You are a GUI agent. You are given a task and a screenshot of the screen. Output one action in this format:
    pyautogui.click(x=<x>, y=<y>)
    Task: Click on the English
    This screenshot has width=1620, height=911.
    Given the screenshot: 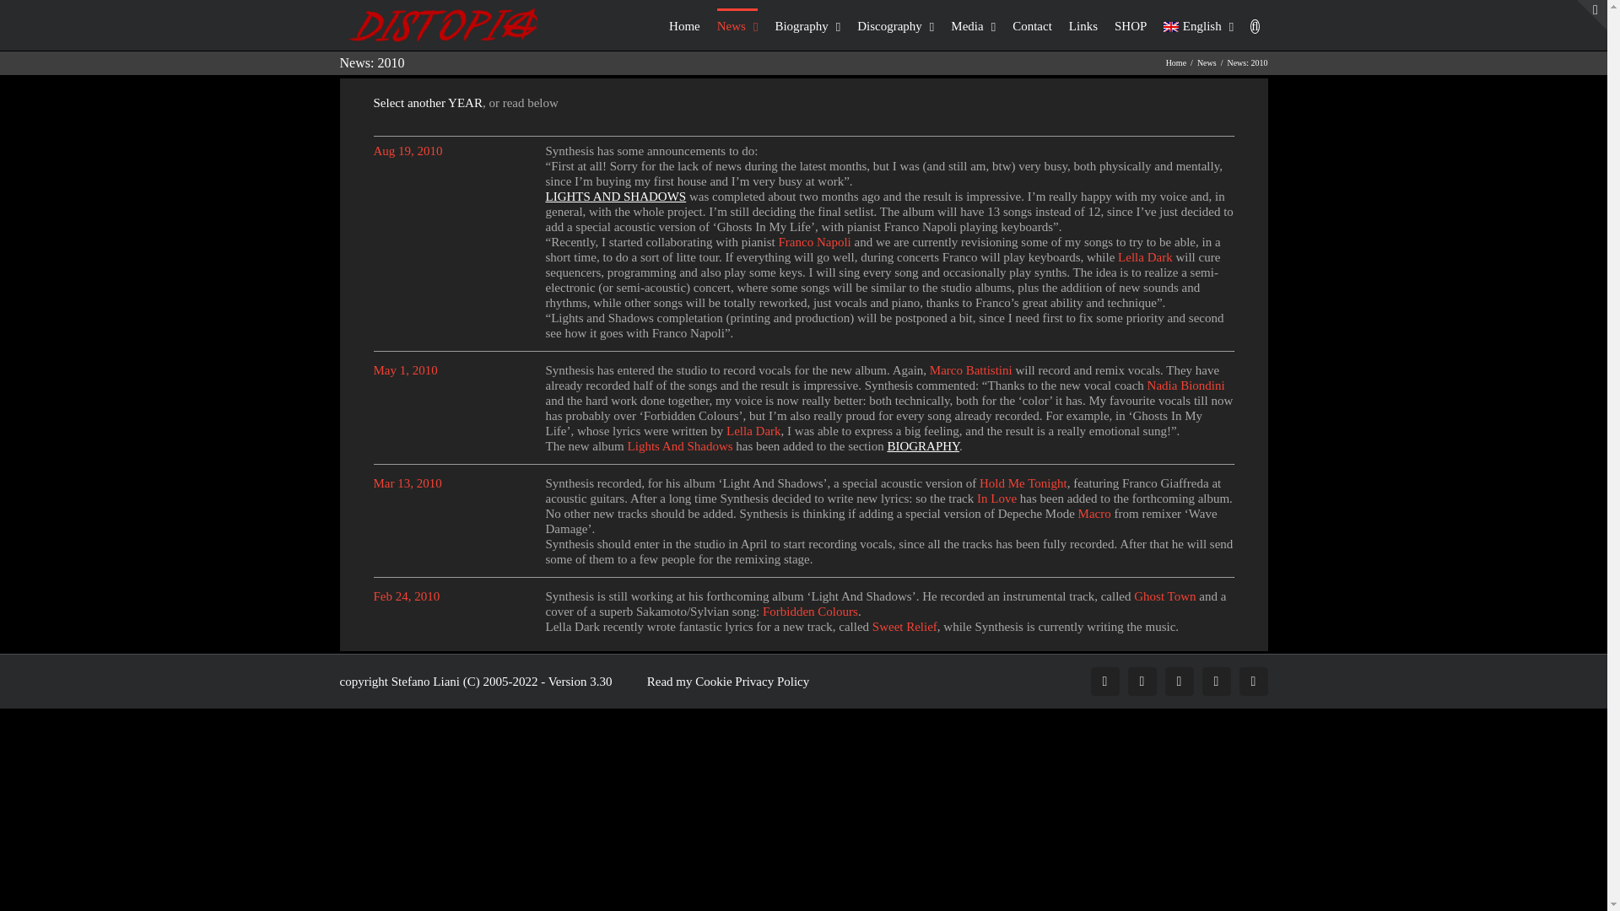 What is the action you would take?
    pyautogui.click(x=1171, y=26)
    